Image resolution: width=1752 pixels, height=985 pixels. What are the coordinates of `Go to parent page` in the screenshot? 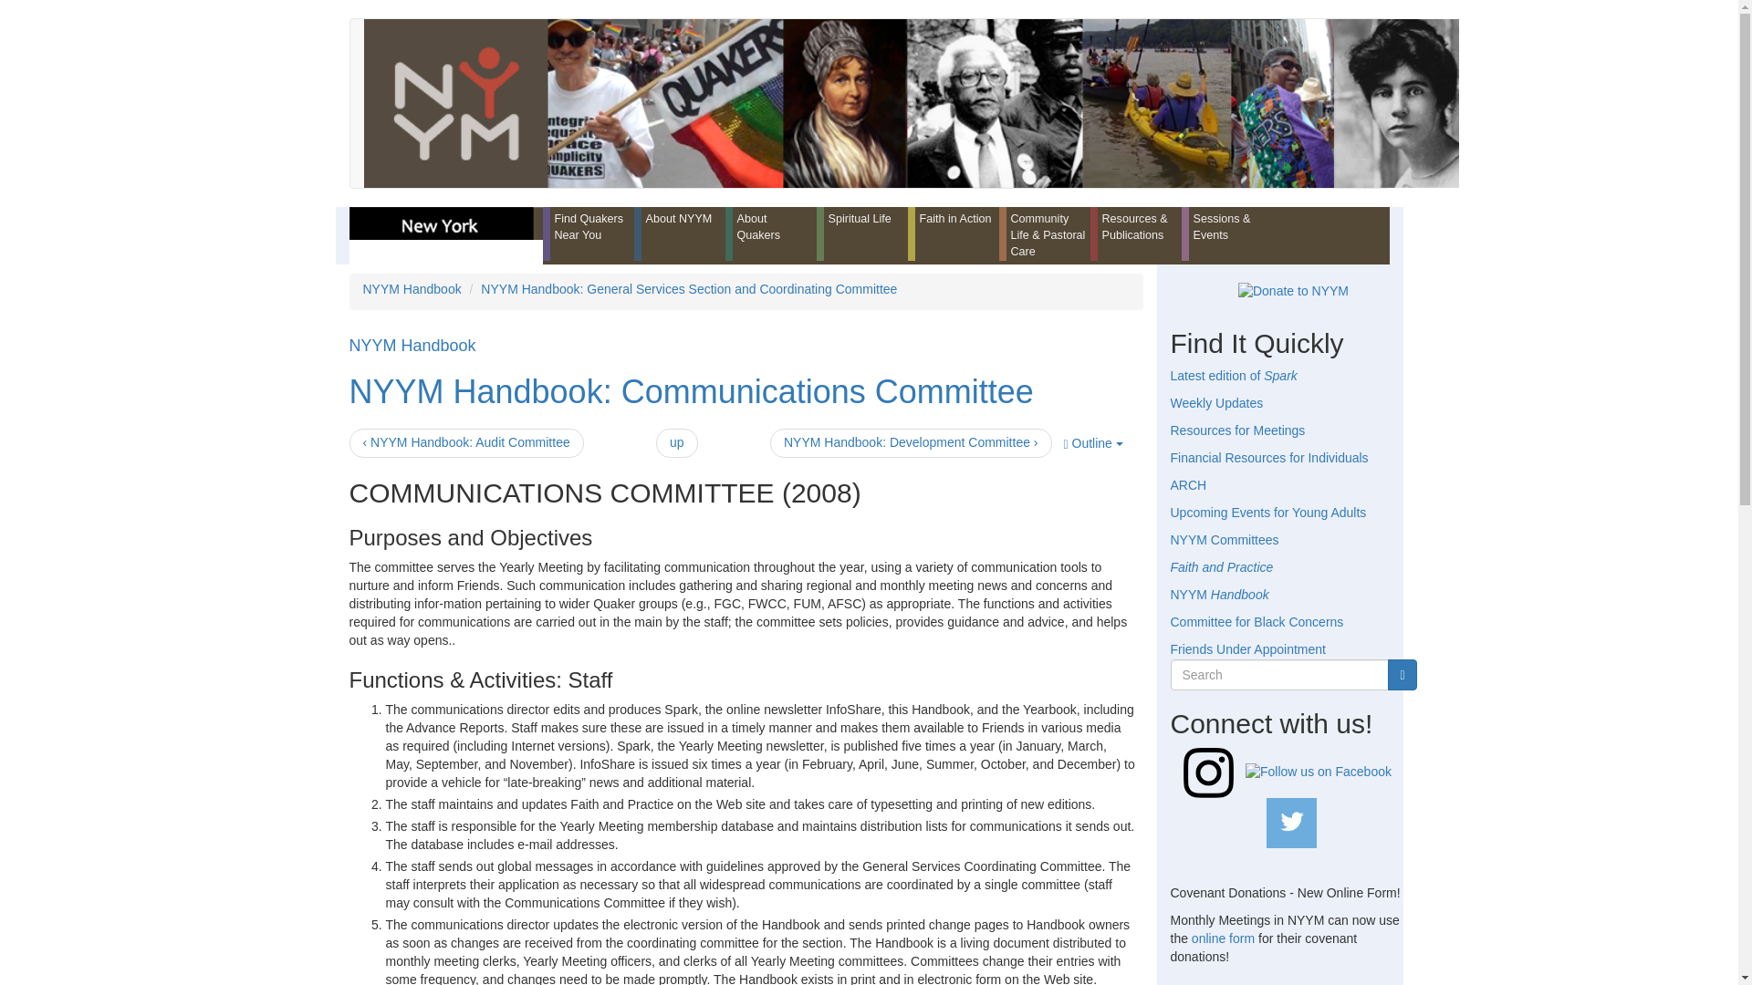 It's located at (676, 443).